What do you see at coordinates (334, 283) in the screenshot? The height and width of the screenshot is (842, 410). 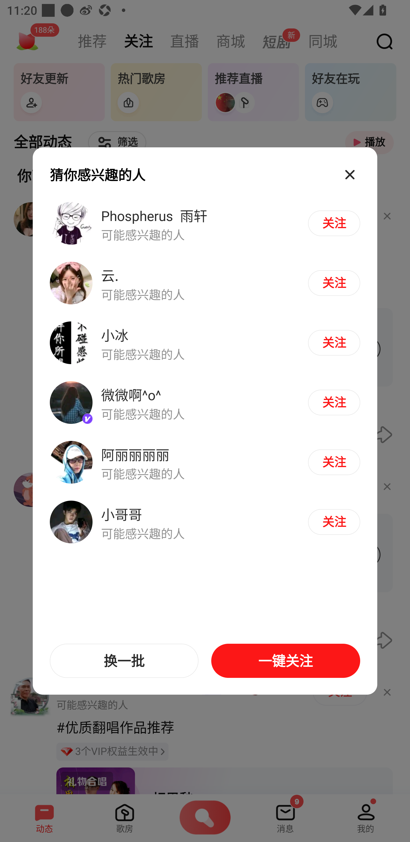 I see `关注 按钮` at bounding box center [334, 283].